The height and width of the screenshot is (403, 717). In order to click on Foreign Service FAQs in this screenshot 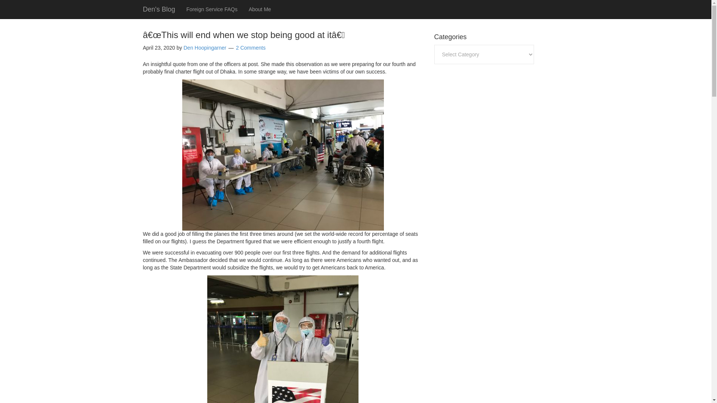, I will do `click(211, 9)`.